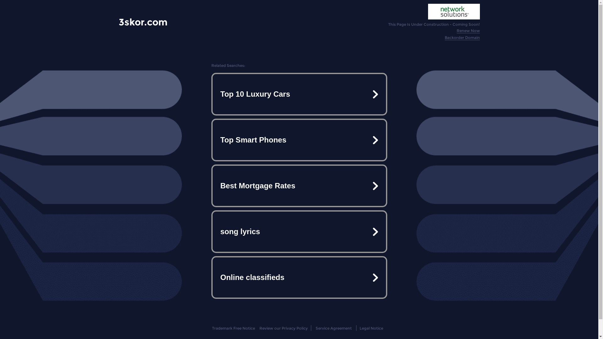 The image size is (603, 339). What do you see at coordinates (299, 186) in the screenshot?
I see `Best Mortgage Rates` at bounding box center [299, 186].